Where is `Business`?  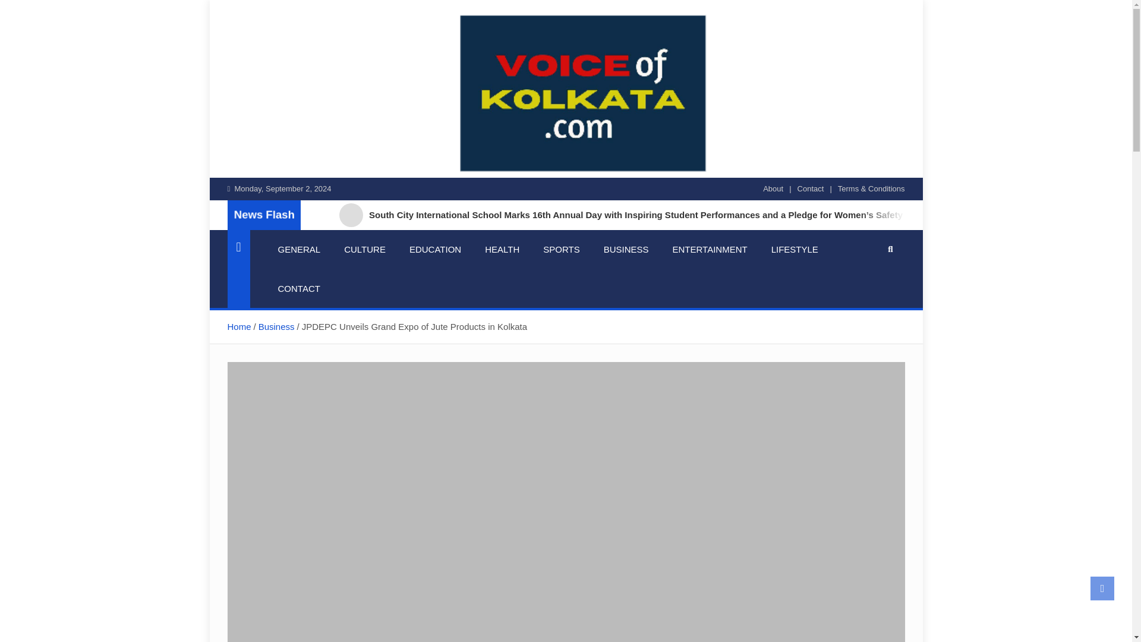 Business is located at coordinates (276, 327).